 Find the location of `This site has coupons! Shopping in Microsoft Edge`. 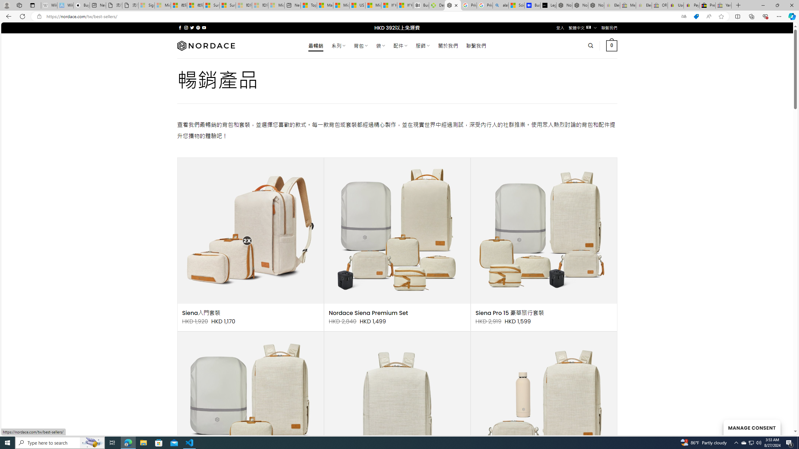

This site has coupons! Shopping in Microsoft Edge is located at coordinates (696, 17).